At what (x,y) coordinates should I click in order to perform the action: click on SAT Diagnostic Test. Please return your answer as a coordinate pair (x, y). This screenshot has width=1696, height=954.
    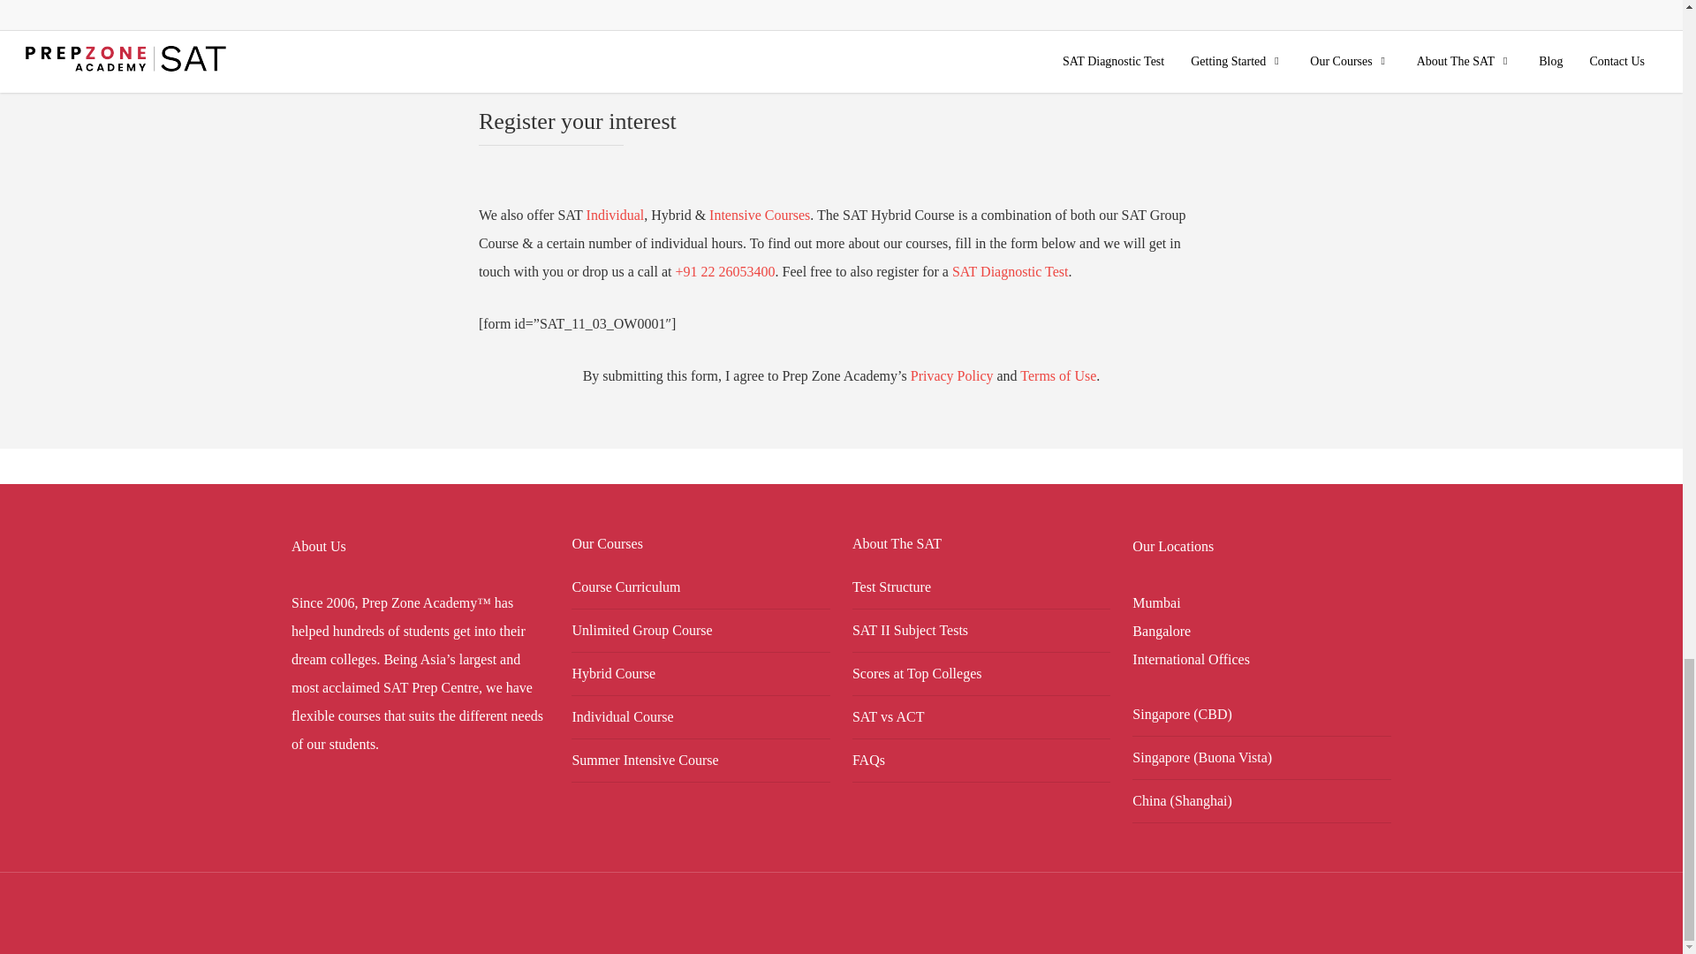
    Looking at the image, I should click on (1010, 272).